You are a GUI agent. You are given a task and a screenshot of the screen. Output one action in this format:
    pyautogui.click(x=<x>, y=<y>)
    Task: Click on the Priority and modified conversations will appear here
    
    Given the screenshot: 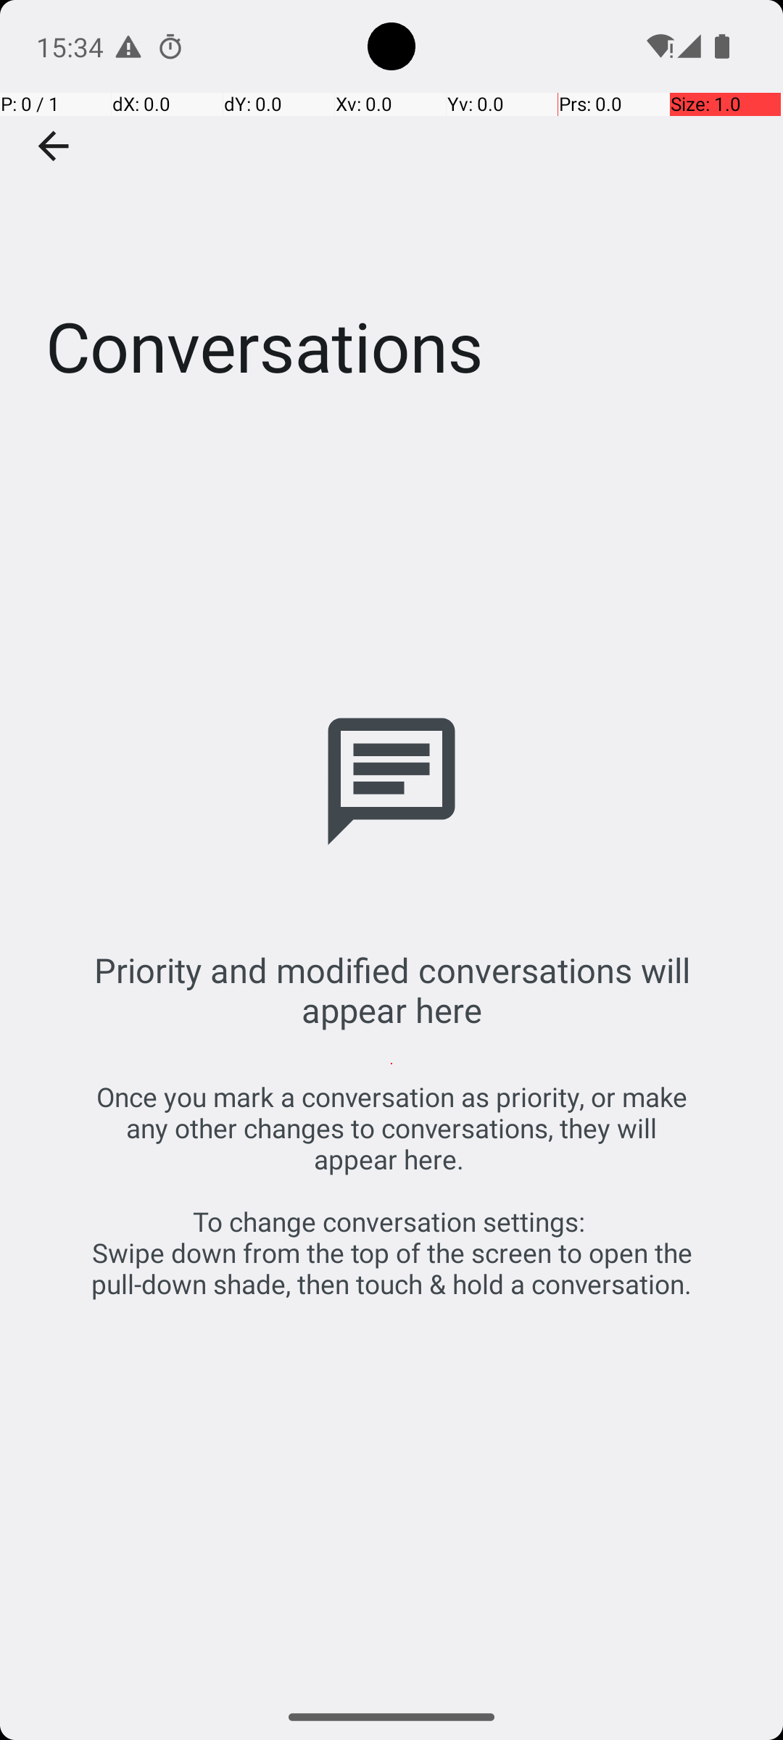 What is the action you would take?
    pyautogui.click(x=391, y=990)
    